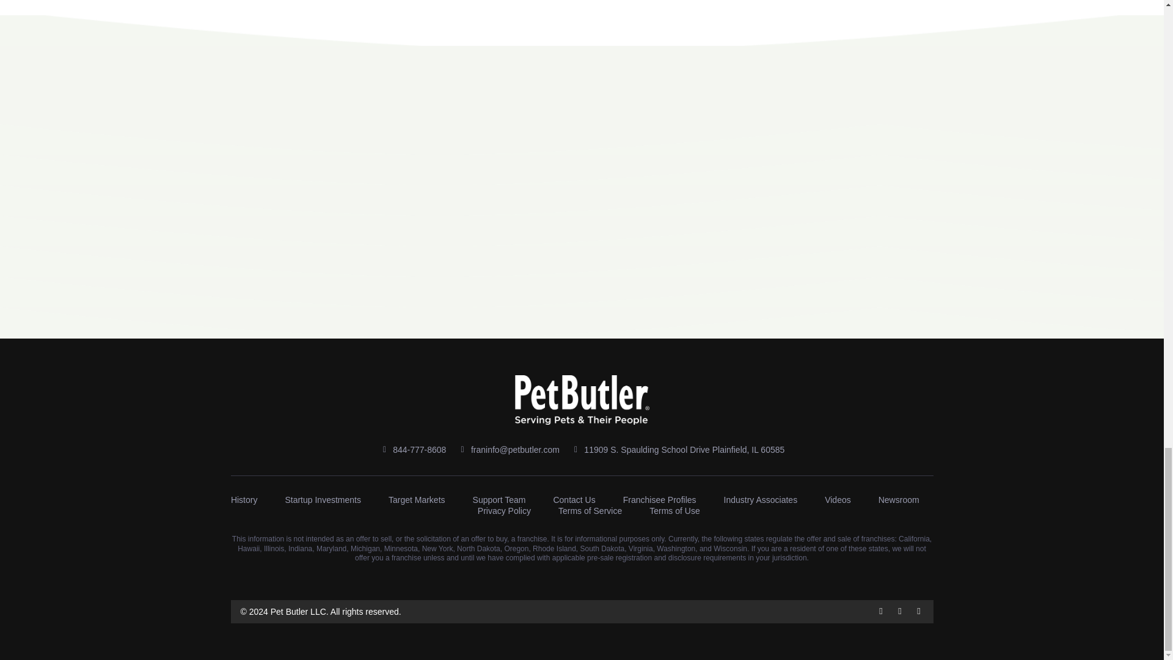 The image size is (1173, 660). What do you see at coordinates (323, 500) in the screenshot?
I see `Startup Investments` at bounding box center [323, 500].